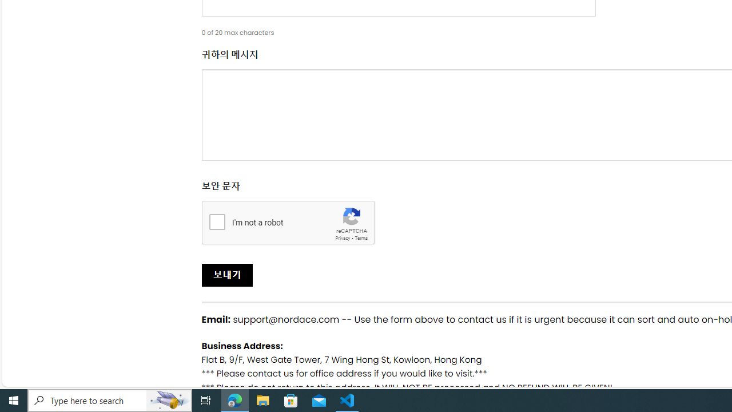 Image resolution: width=732 pixels, height=412 pixels. I want to click on Terms, so click(361, 238).